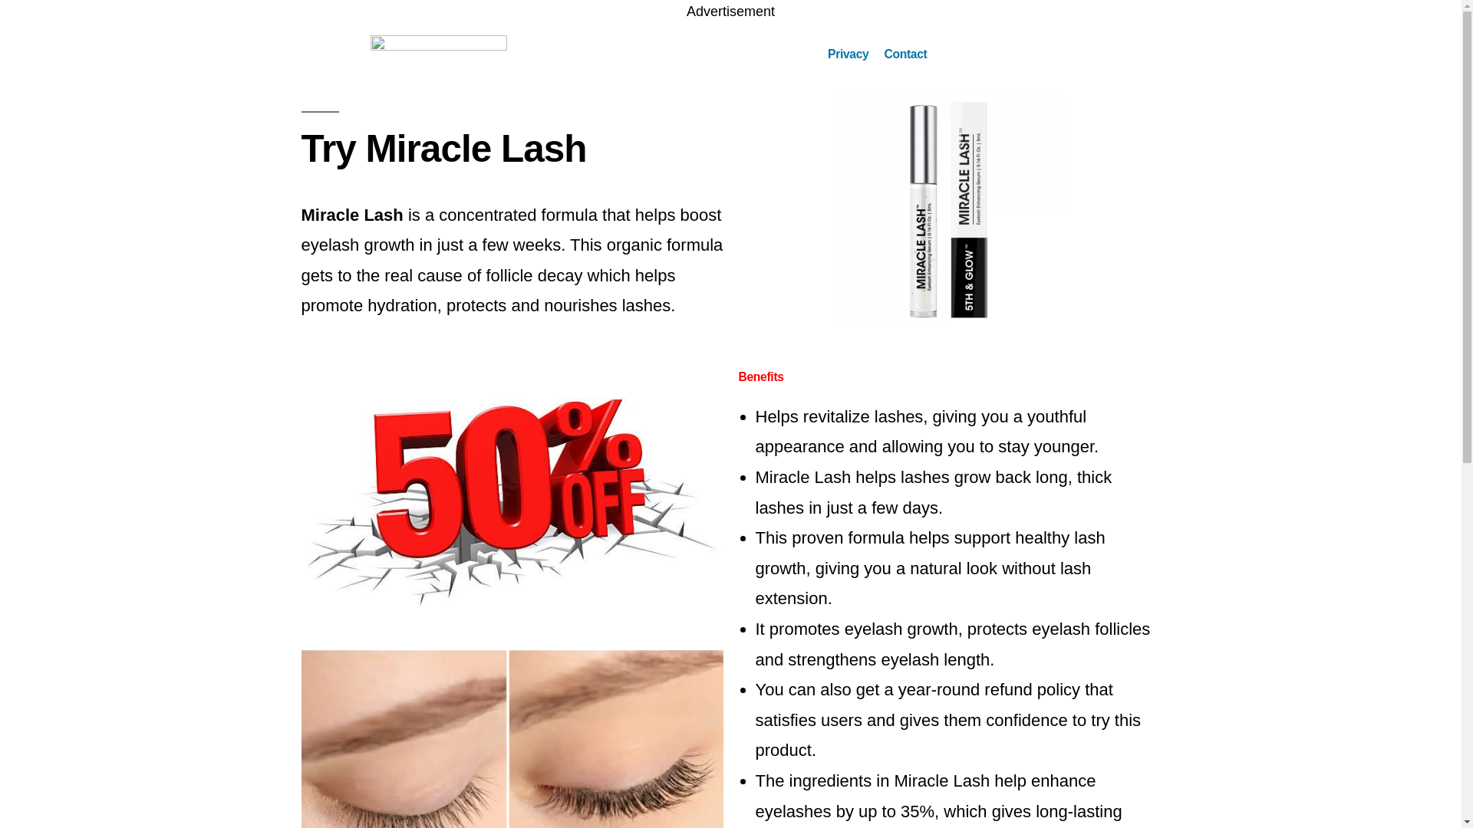  What do you see at coordinates (849, 54) in the screenshot?
I see `Privacy` at bounding box center [849, 54].